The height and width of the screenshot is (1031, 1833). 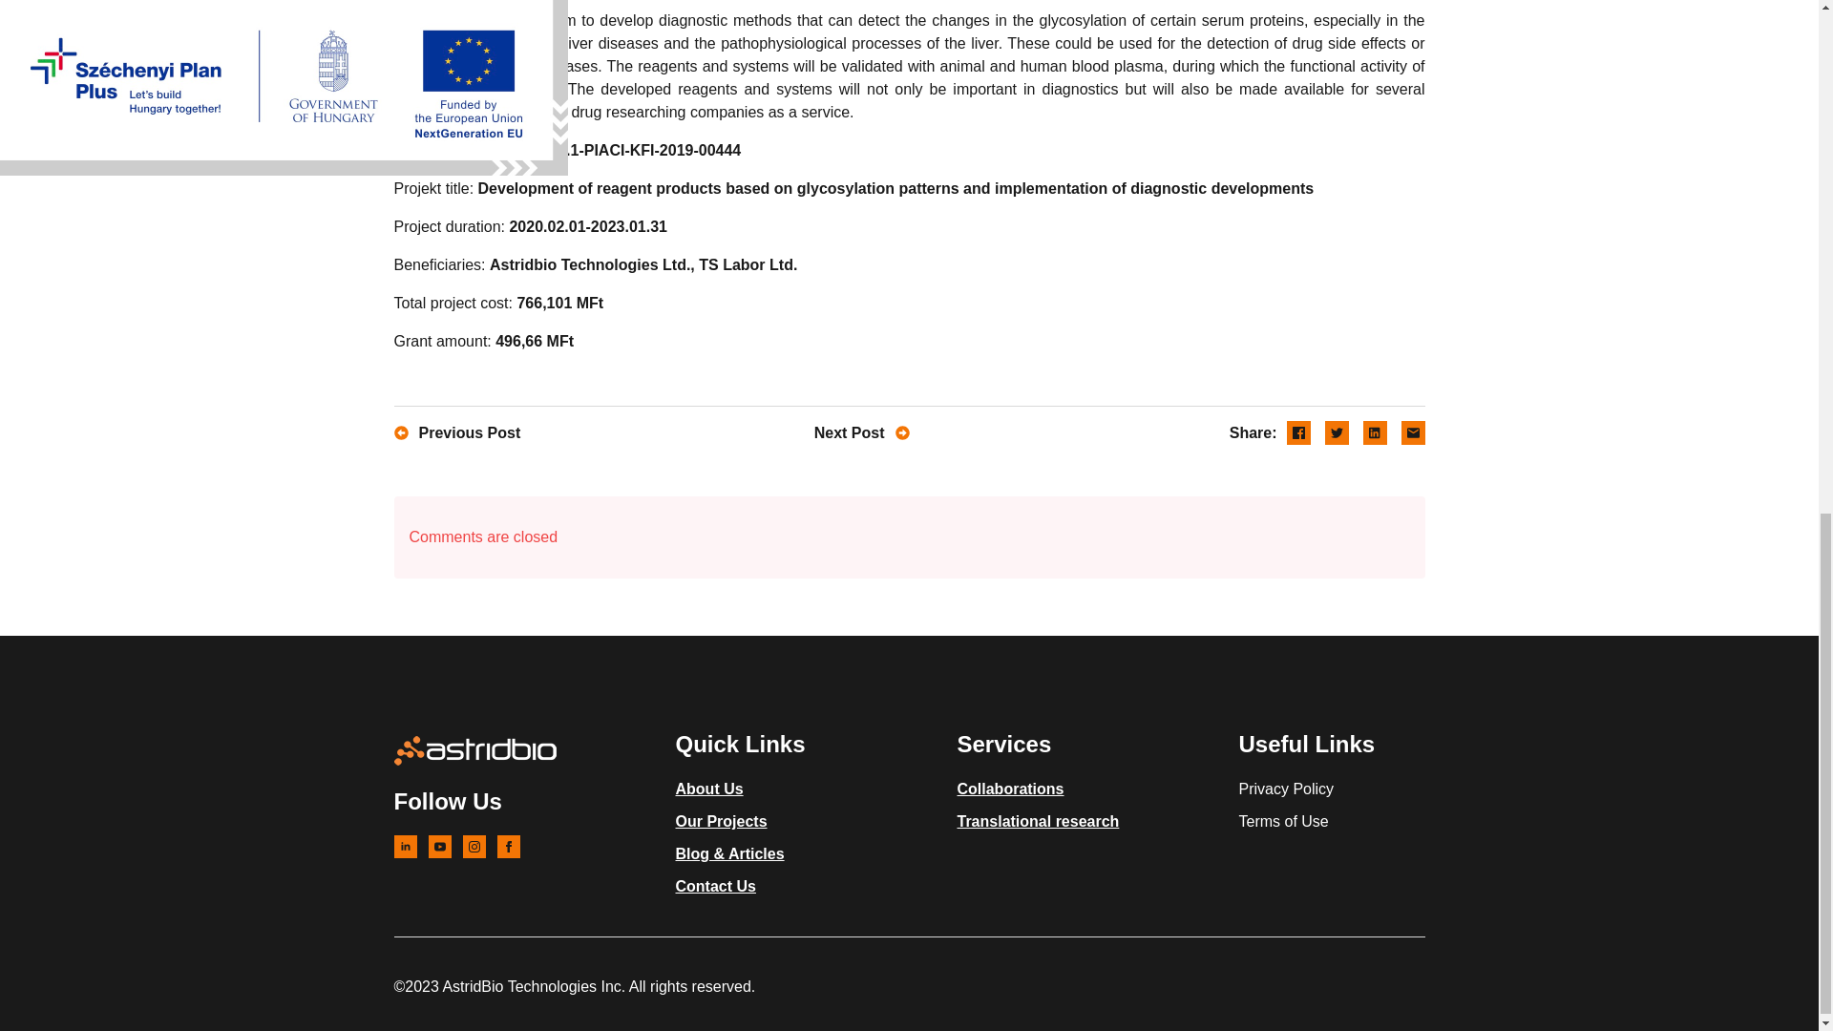 I want to click on Translational research, so click(x=1037, y=821).